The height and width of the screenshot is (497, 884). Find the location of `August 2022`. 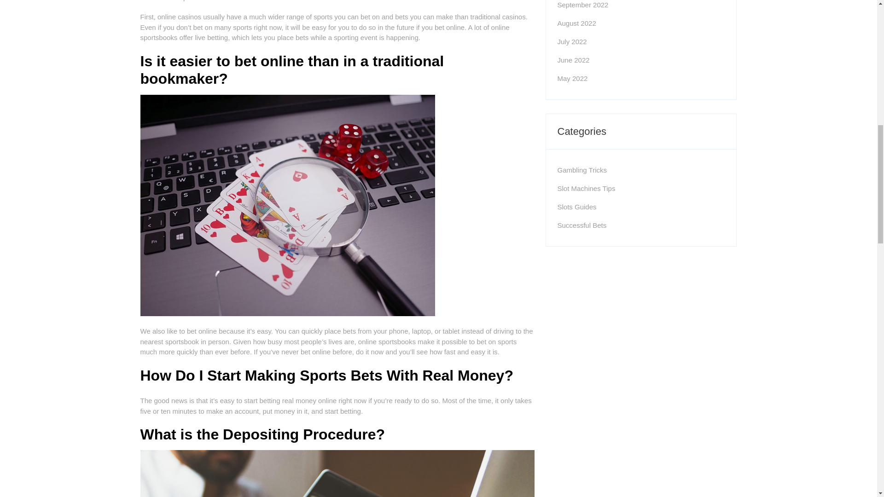

August 2022 is located at coordinates (576, 23).